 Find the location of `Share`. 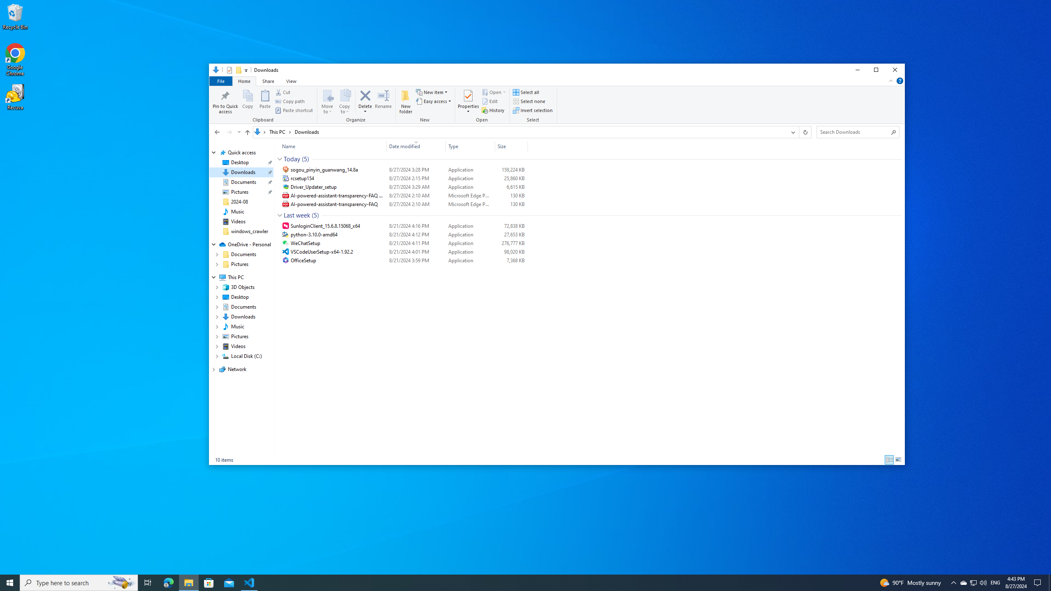

Share is located at coordinates (268, 80).